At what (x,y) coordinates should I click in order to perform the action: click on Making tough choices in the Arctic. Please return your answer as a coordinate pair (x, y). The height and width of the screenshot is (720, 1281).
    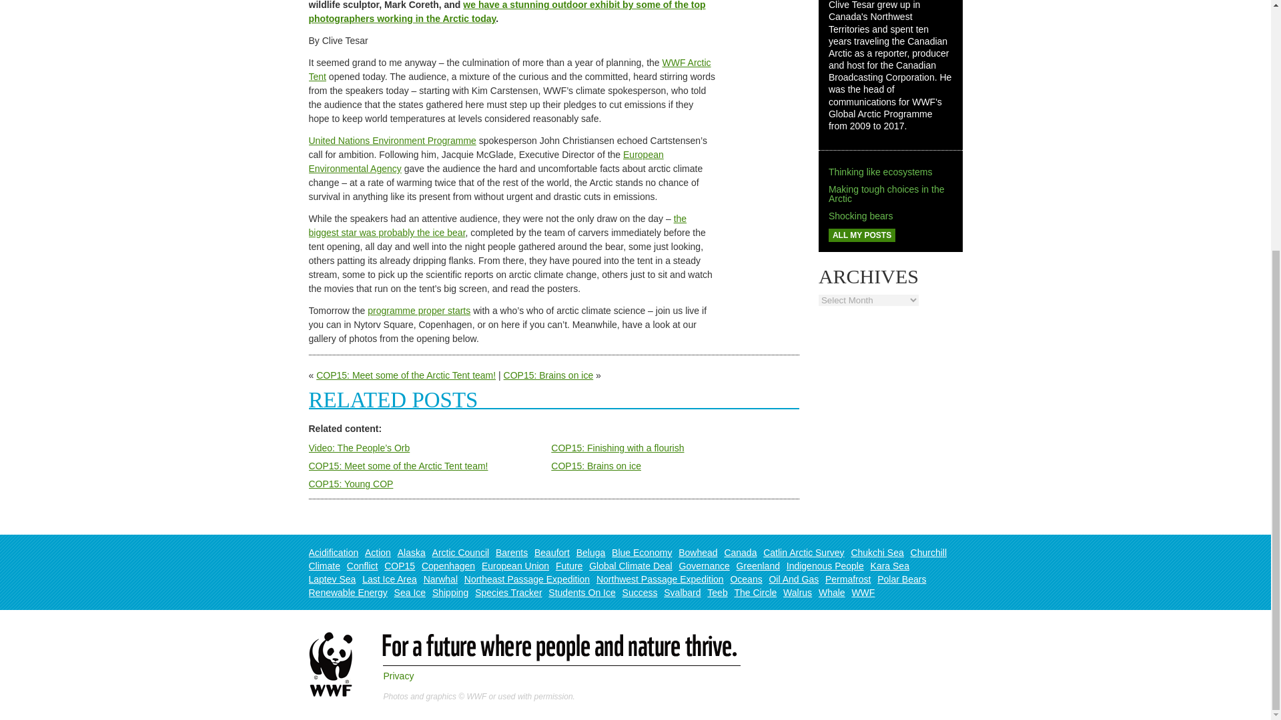
    Looking at the image, I should click on (887, 193).